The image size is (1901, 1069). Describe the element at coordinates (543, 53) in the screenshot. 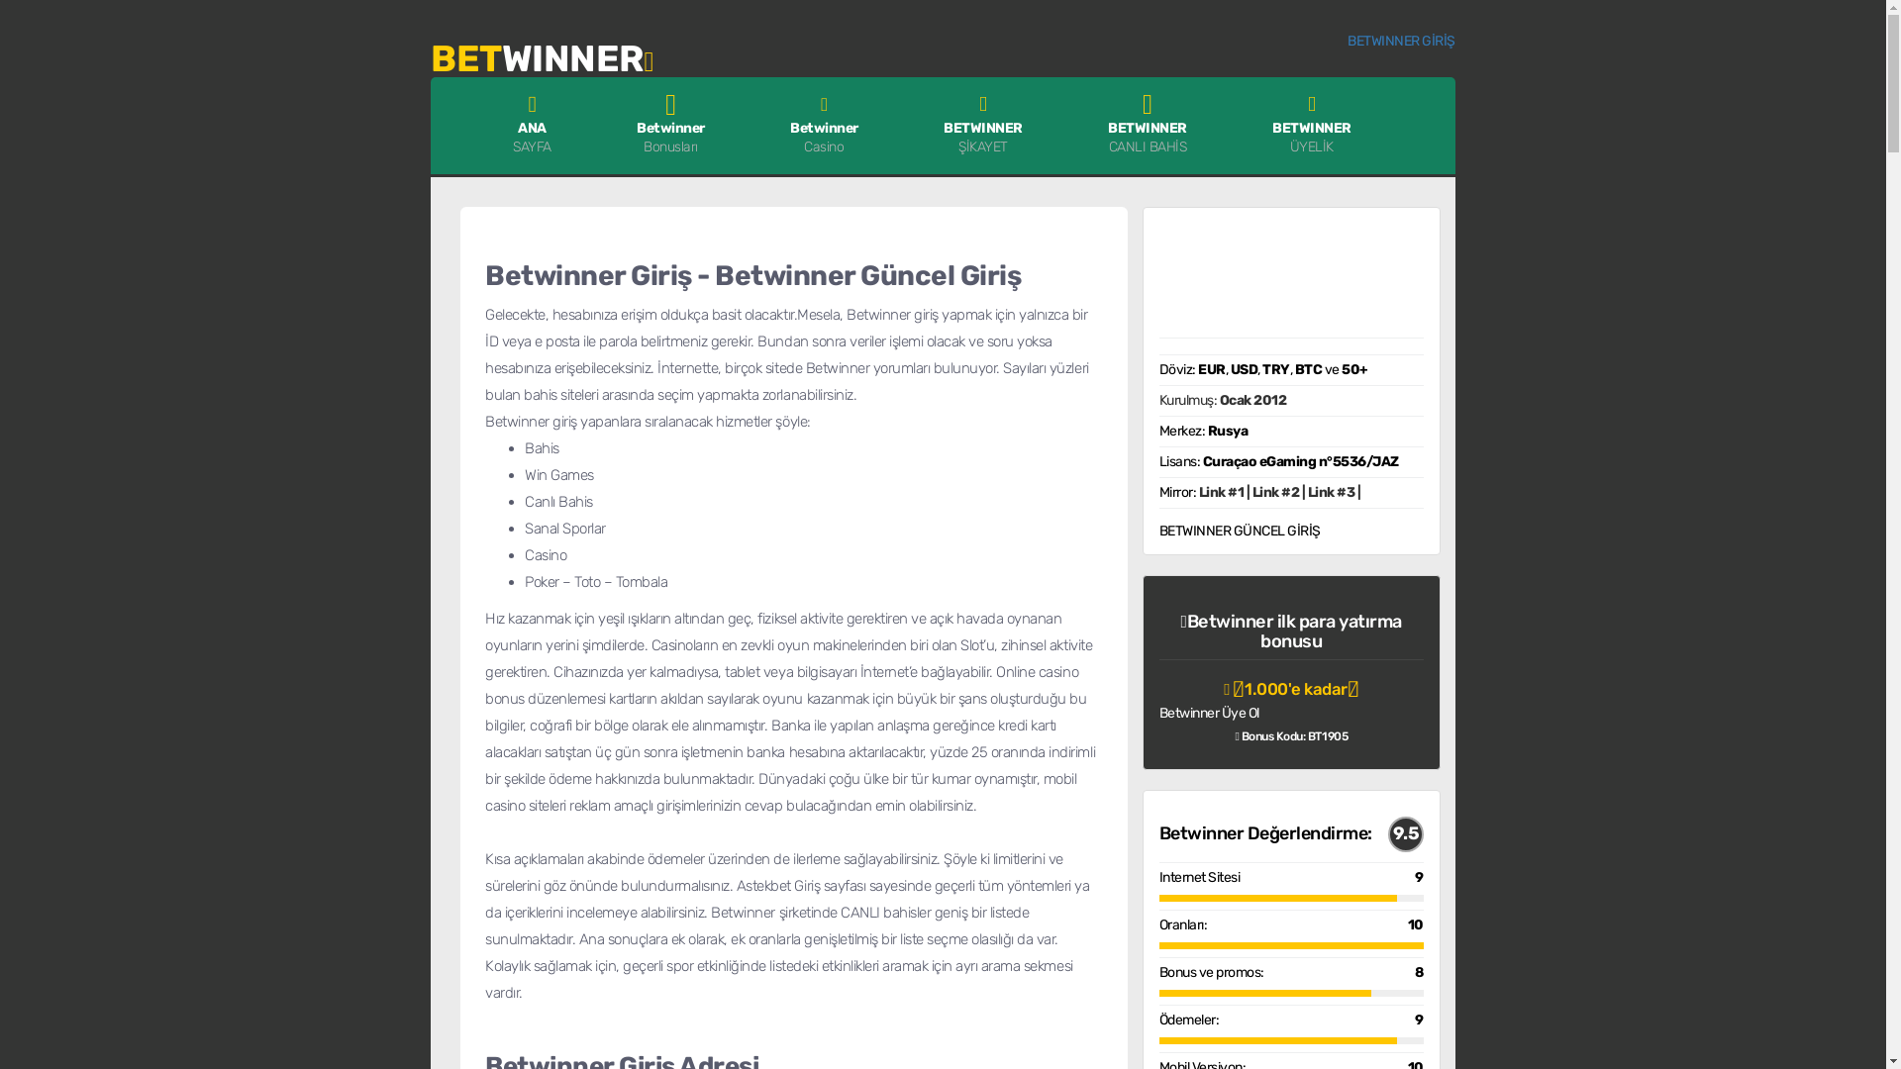

I see `BETWINNER` at that location.